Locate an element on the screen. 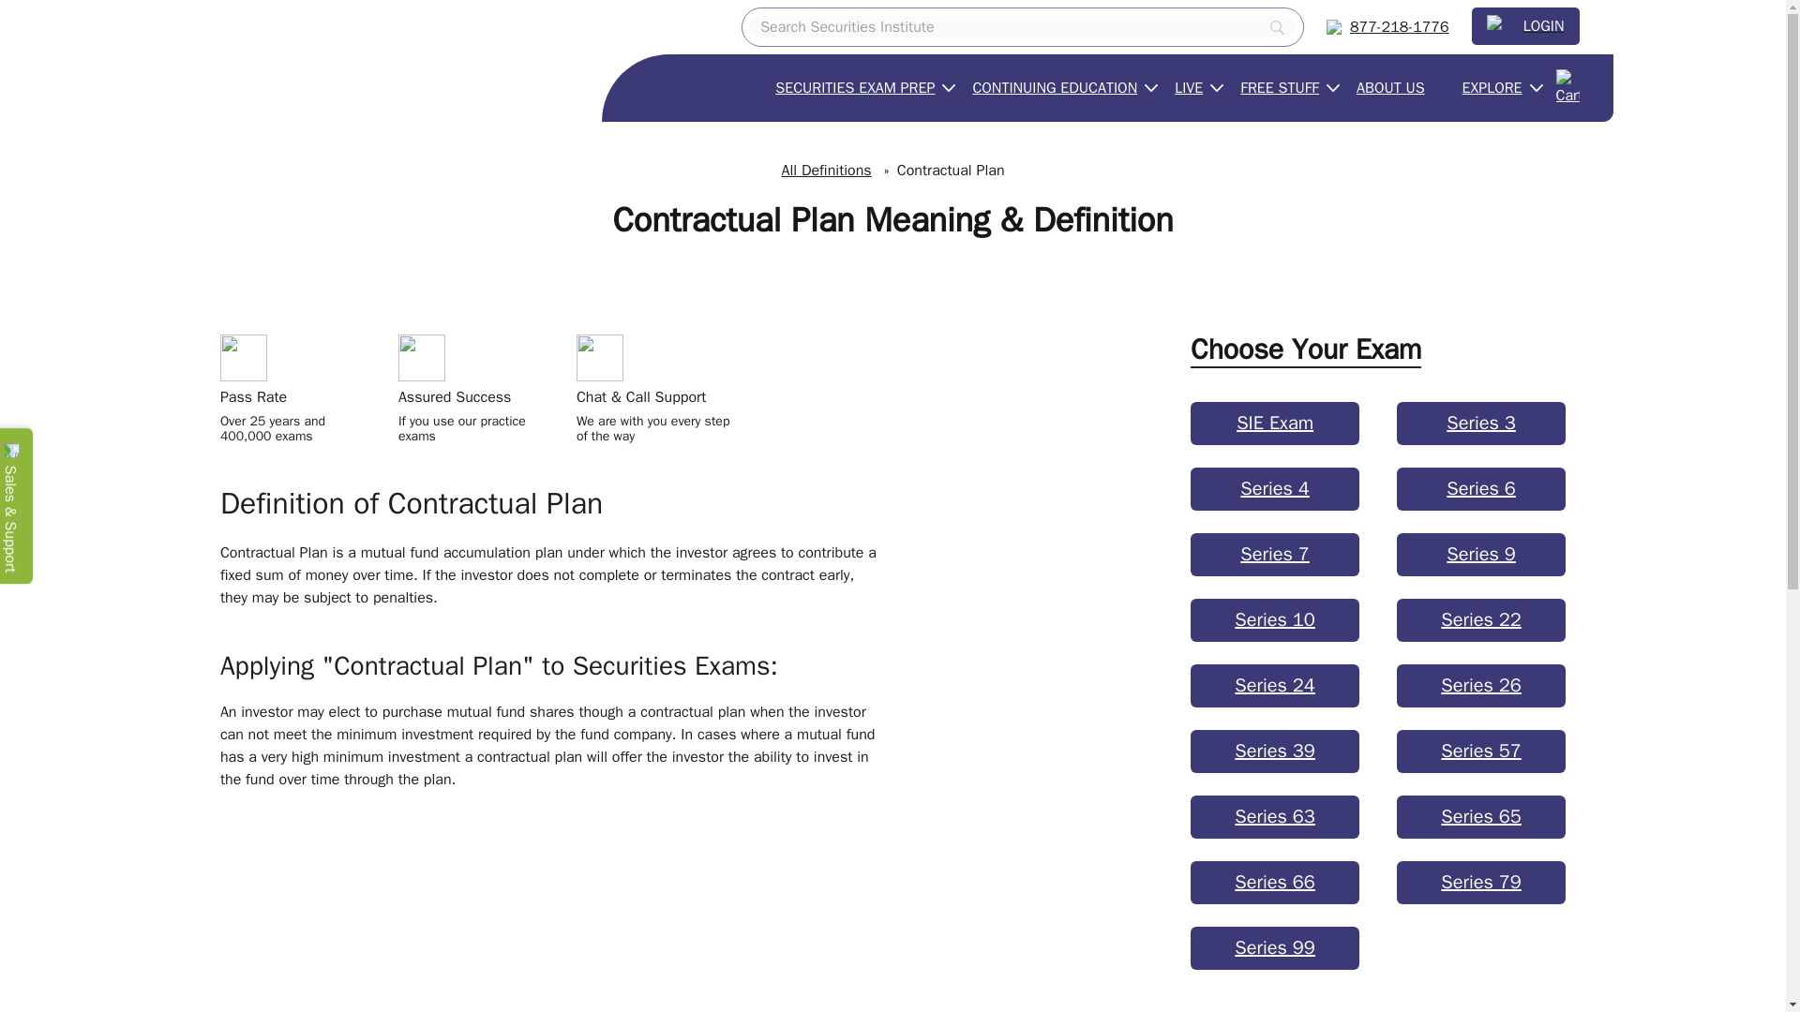  877-218-1776 is located at coordinates (1387, 26).